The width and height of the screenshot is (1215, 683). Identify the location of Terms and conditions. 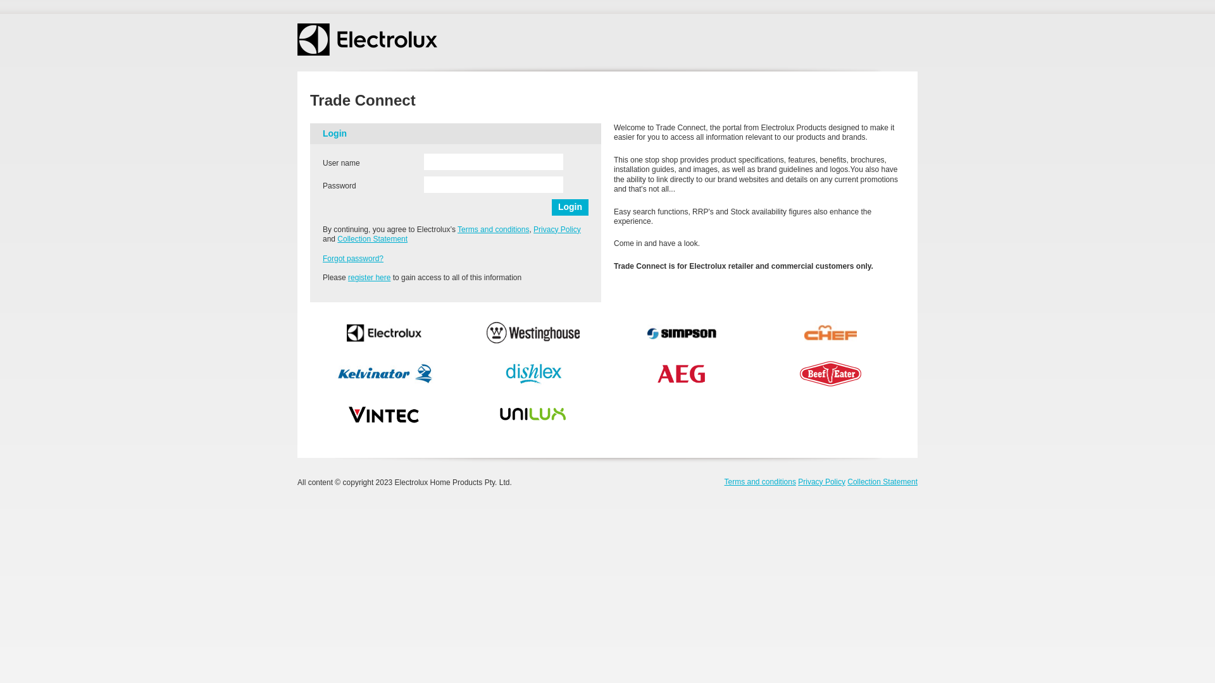
(759, 482).